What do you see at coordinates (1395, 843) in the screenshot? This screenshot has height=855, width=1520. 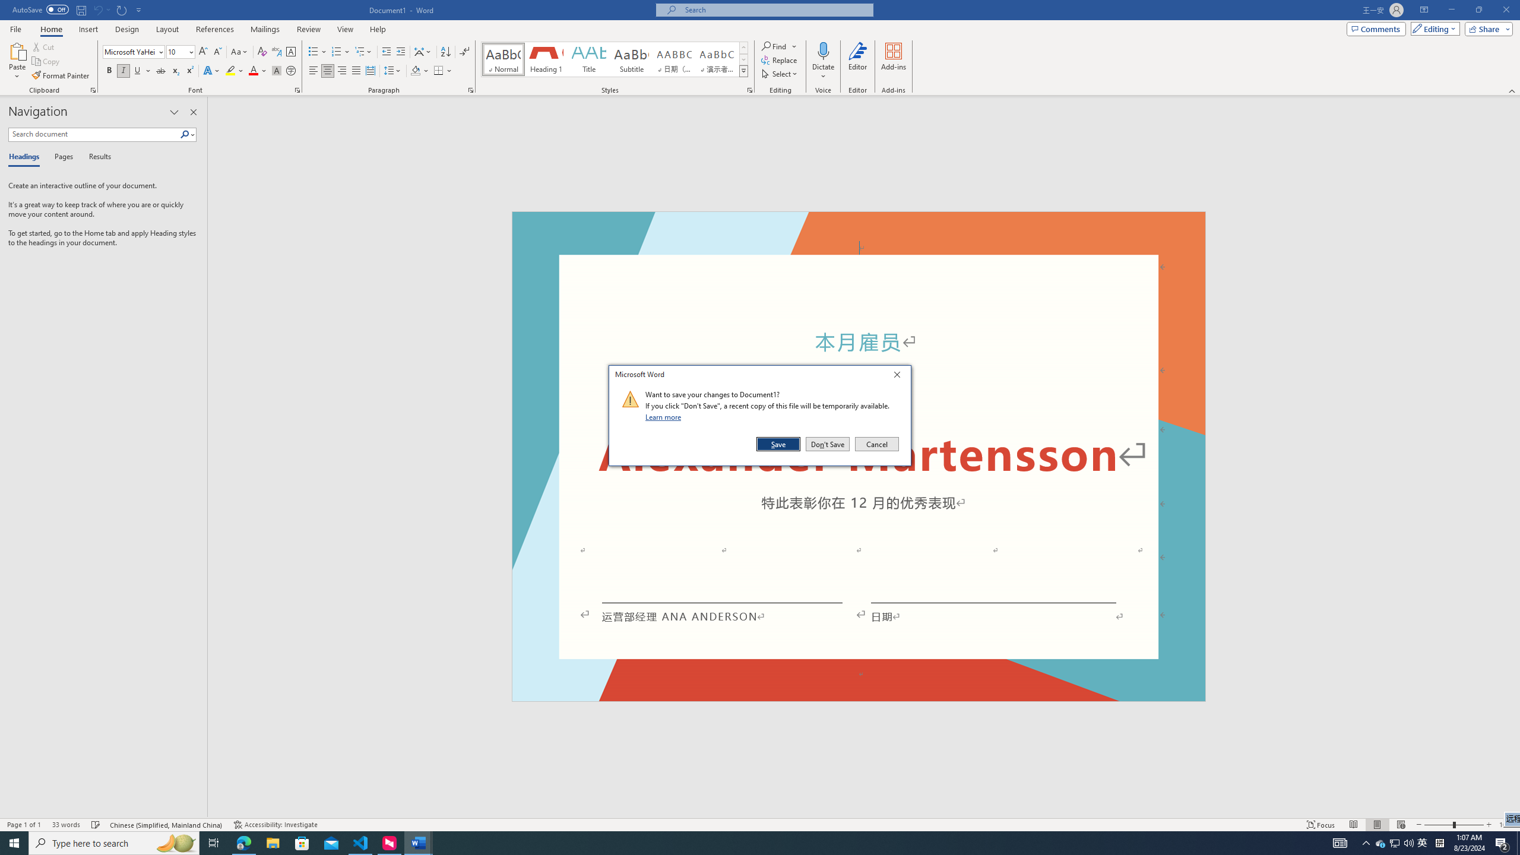 I see `User Promoted Notification Area` at bounding box center [1395, 843].